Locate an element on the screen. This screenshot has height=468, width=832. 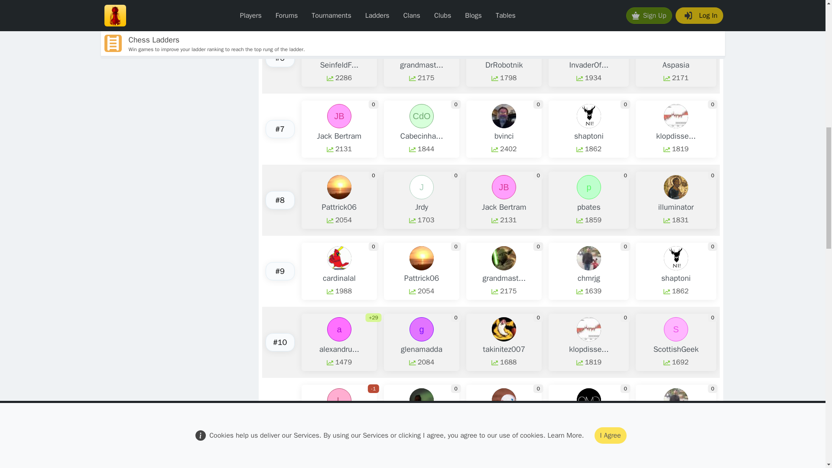
S is located at coordinates (676, 329).